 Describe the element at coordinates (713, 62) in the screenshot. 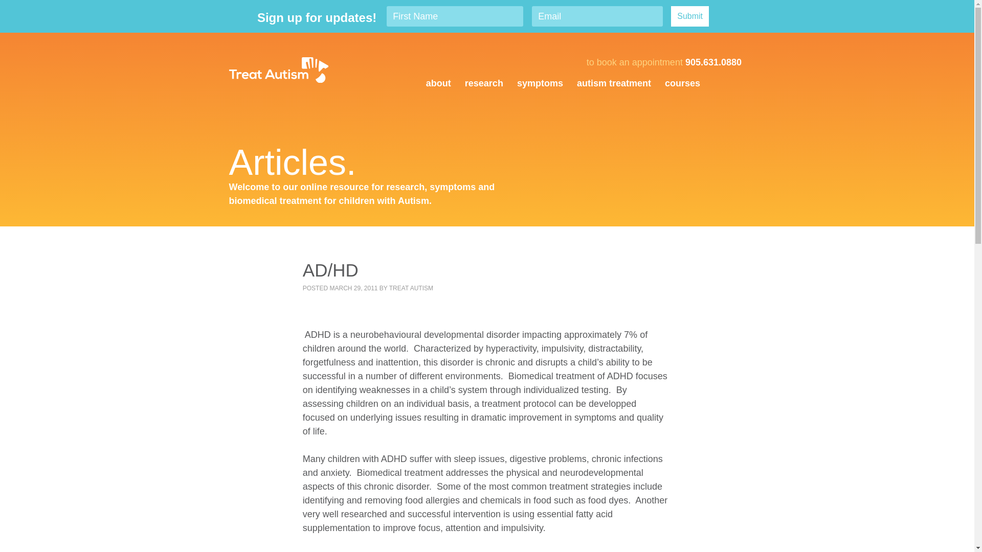

I see `905.631.0880` at that location.